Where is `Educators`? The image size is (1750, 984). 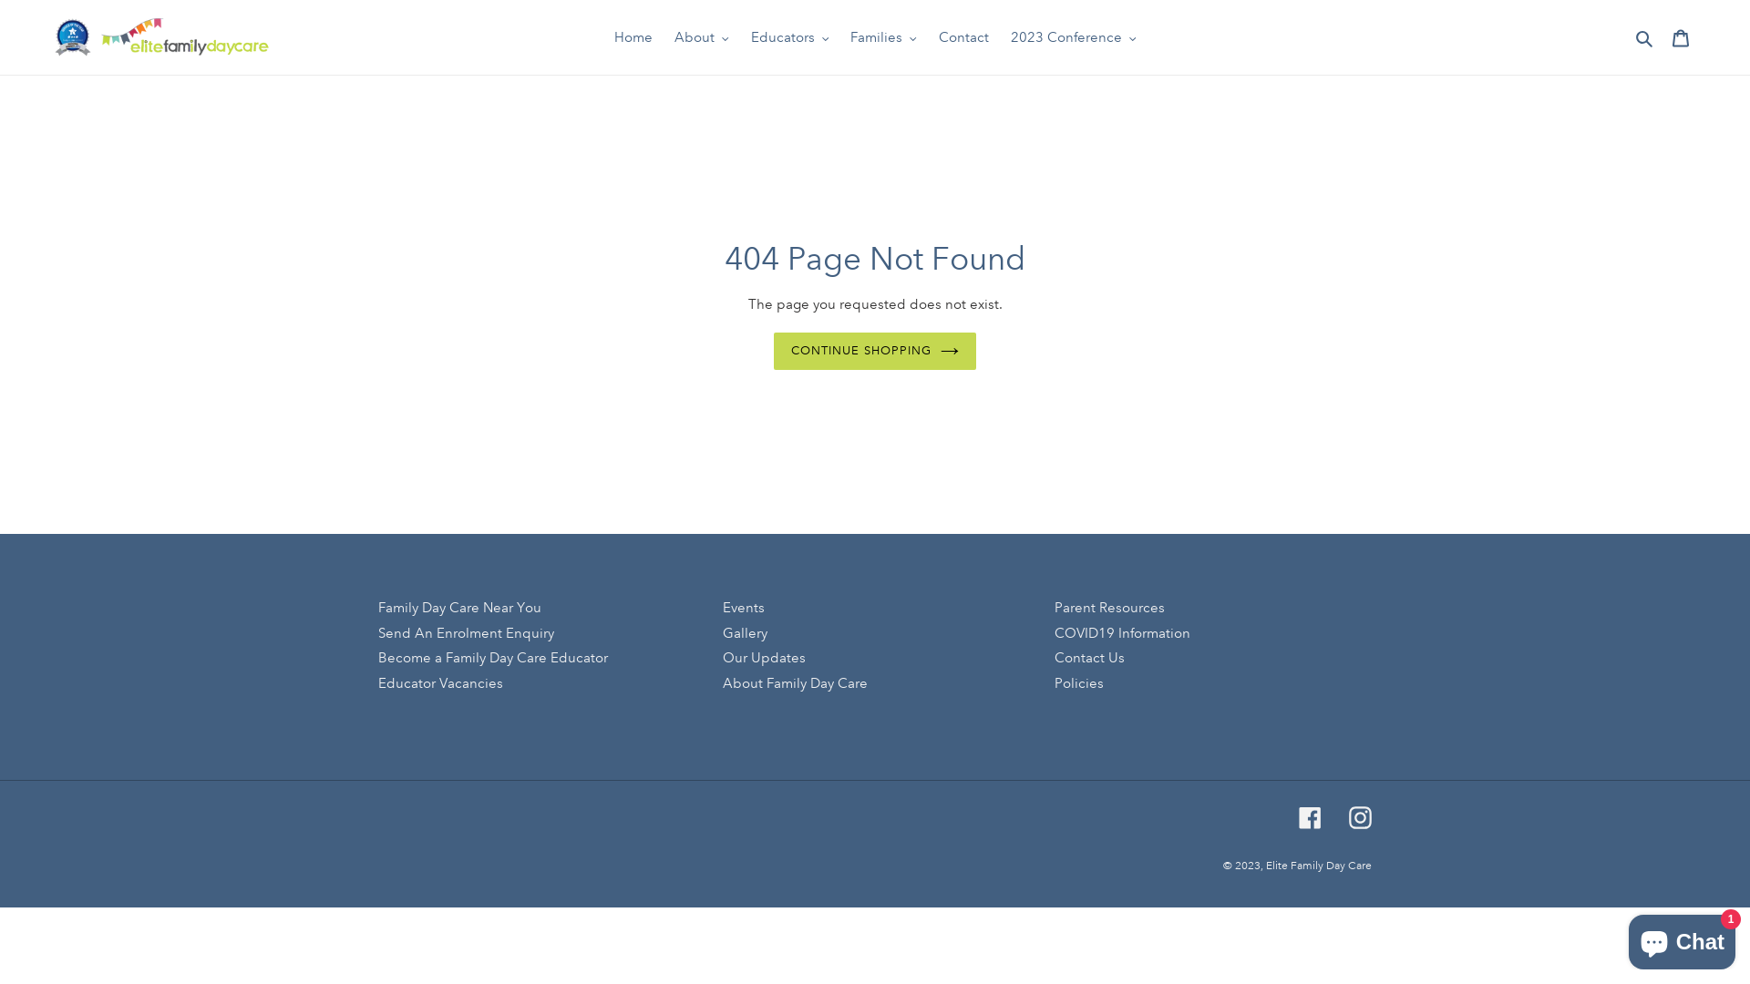
Educators is located at coordinates (790, 38).